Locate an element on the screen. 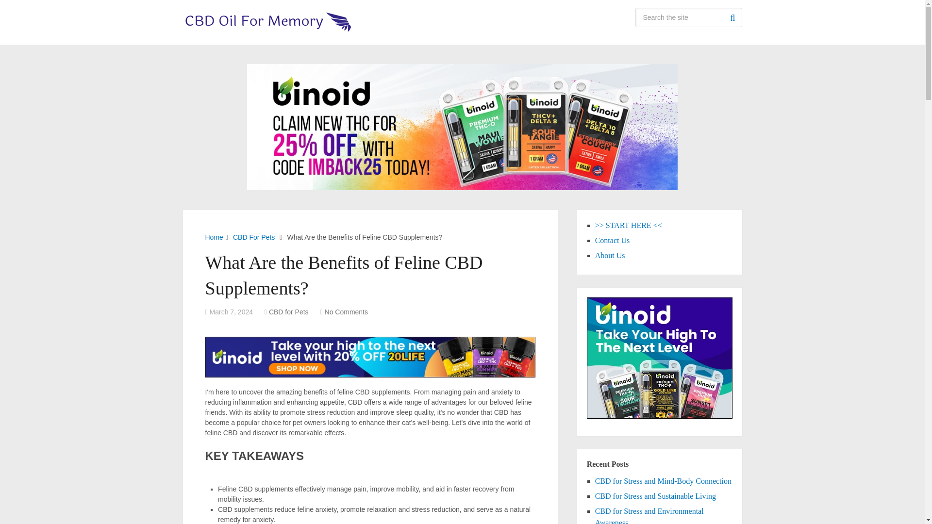 This screenshot has width=932, height=524. CBD for Stress and Mind-Body Connection is located at coordinates (663, 481).